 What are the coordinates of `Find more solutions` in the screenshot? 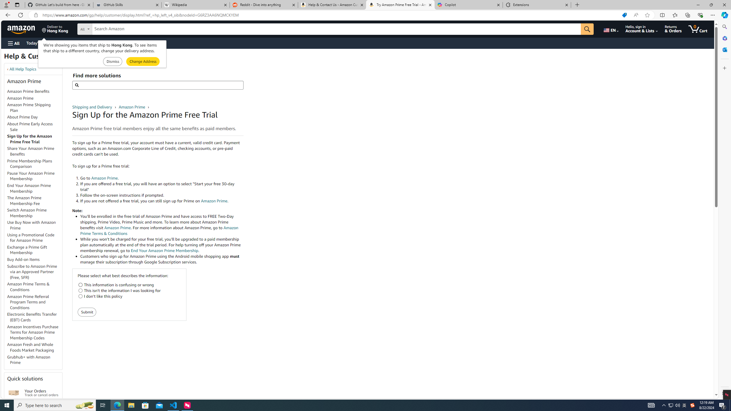 It's located at (158, 85).